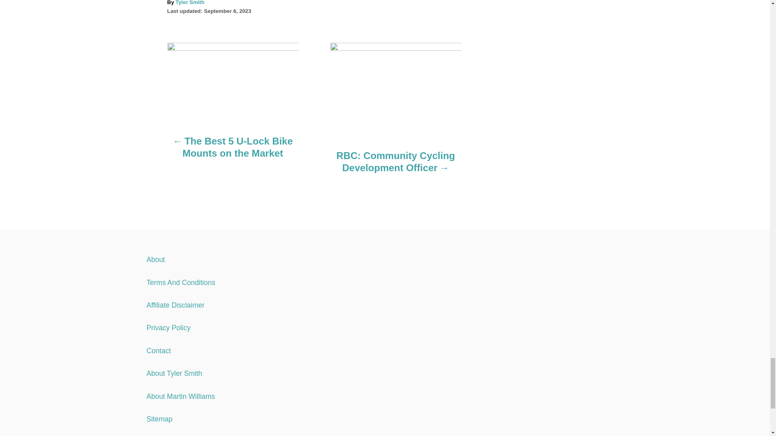 This screenshot has width=776, height=436. What do you see at coordinates (174, 373) in the screenshot?
I see `About Tyler Smith` at bounding box center [174, 373].